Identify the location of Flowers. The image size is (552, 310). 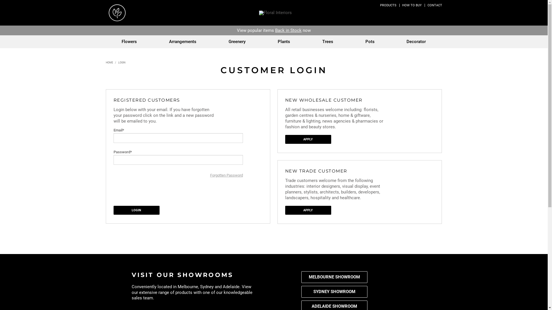
(129, 42).